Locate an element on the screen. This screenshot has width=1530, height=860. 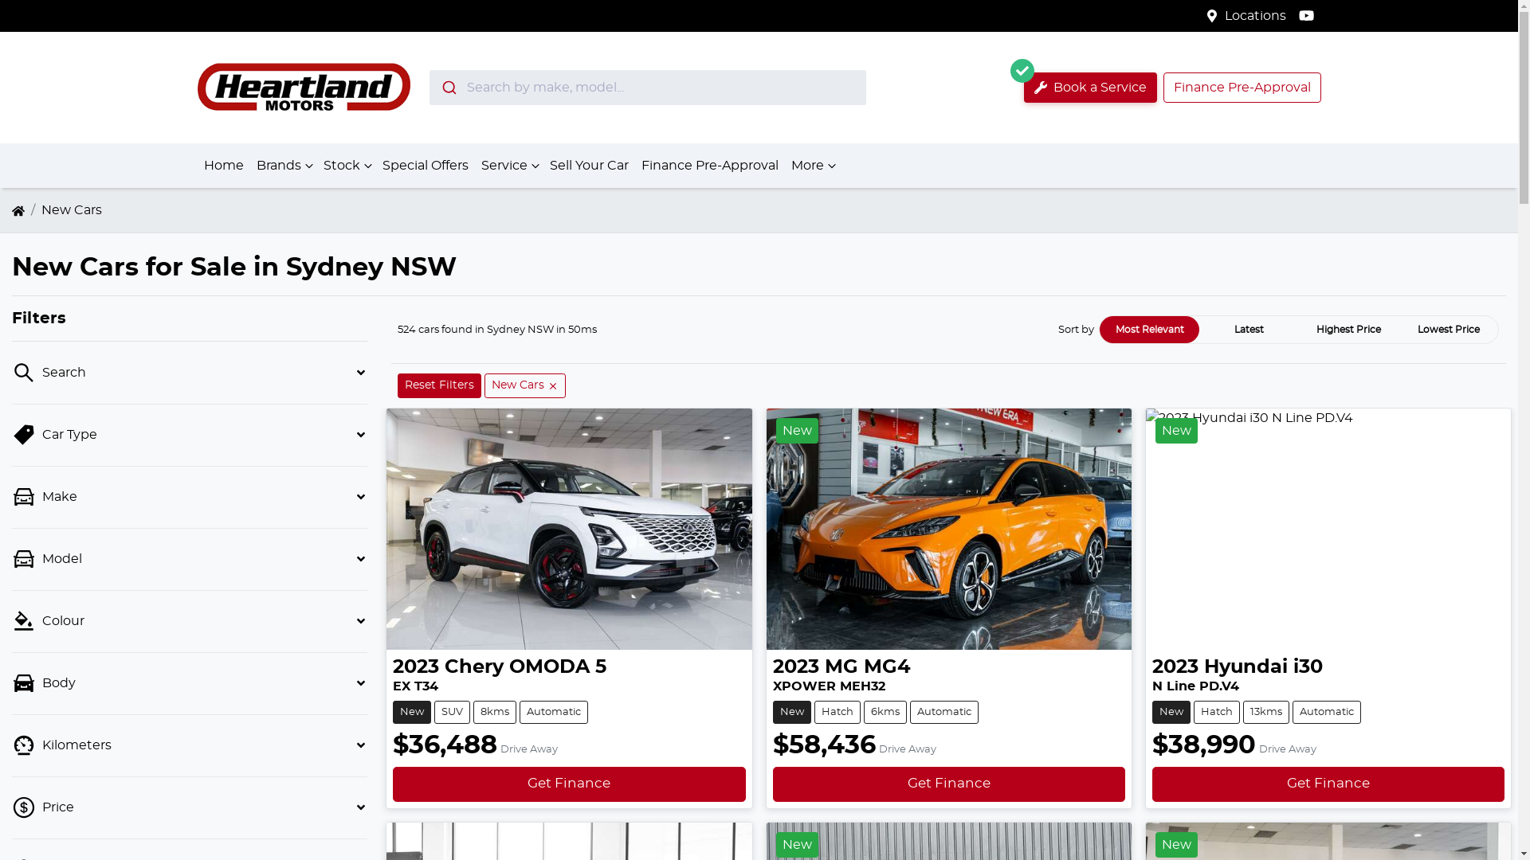
Finance Pre-Approval is located at coordinates (709, 166).